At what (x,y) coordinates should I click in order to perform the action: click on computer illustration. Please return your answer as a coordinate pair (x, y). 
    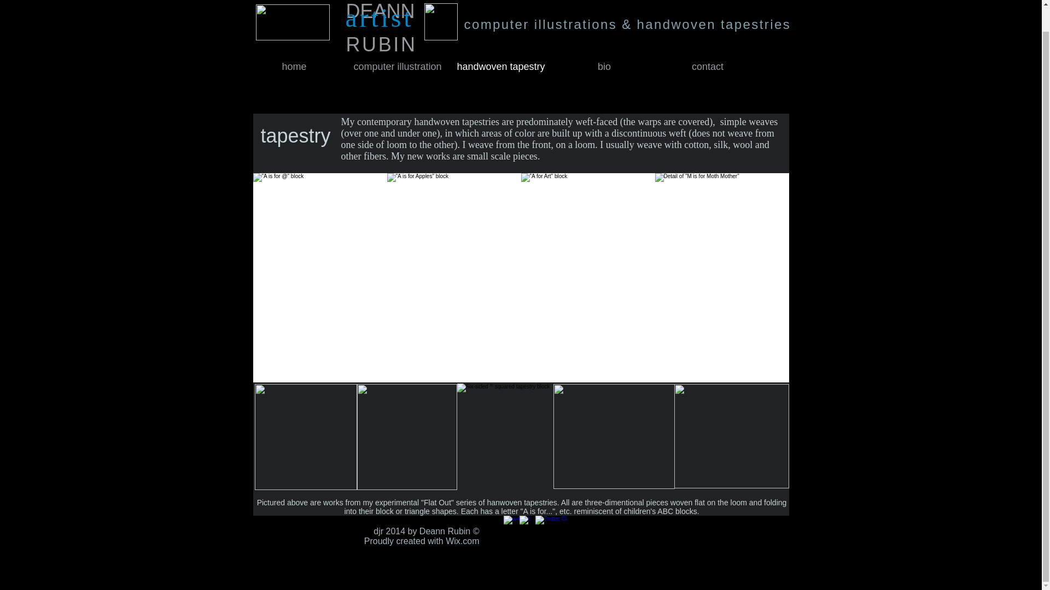
    Looking at the image, I should click on (397, 67).